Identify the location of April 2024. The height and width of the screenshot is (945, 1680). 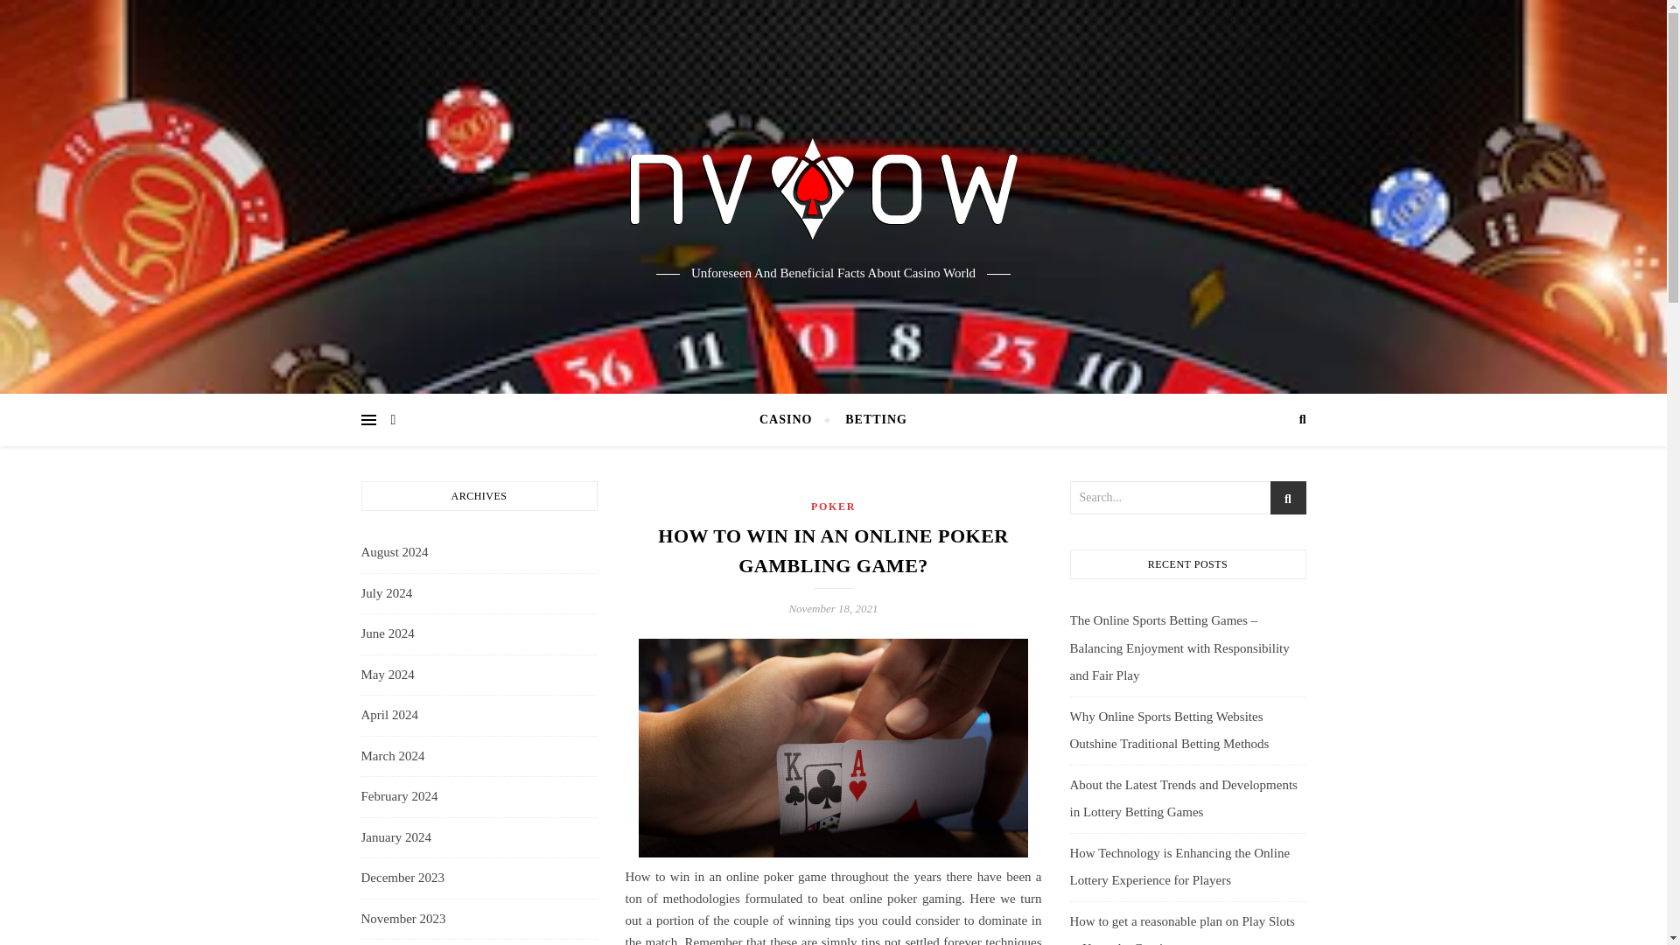
(388, 716).